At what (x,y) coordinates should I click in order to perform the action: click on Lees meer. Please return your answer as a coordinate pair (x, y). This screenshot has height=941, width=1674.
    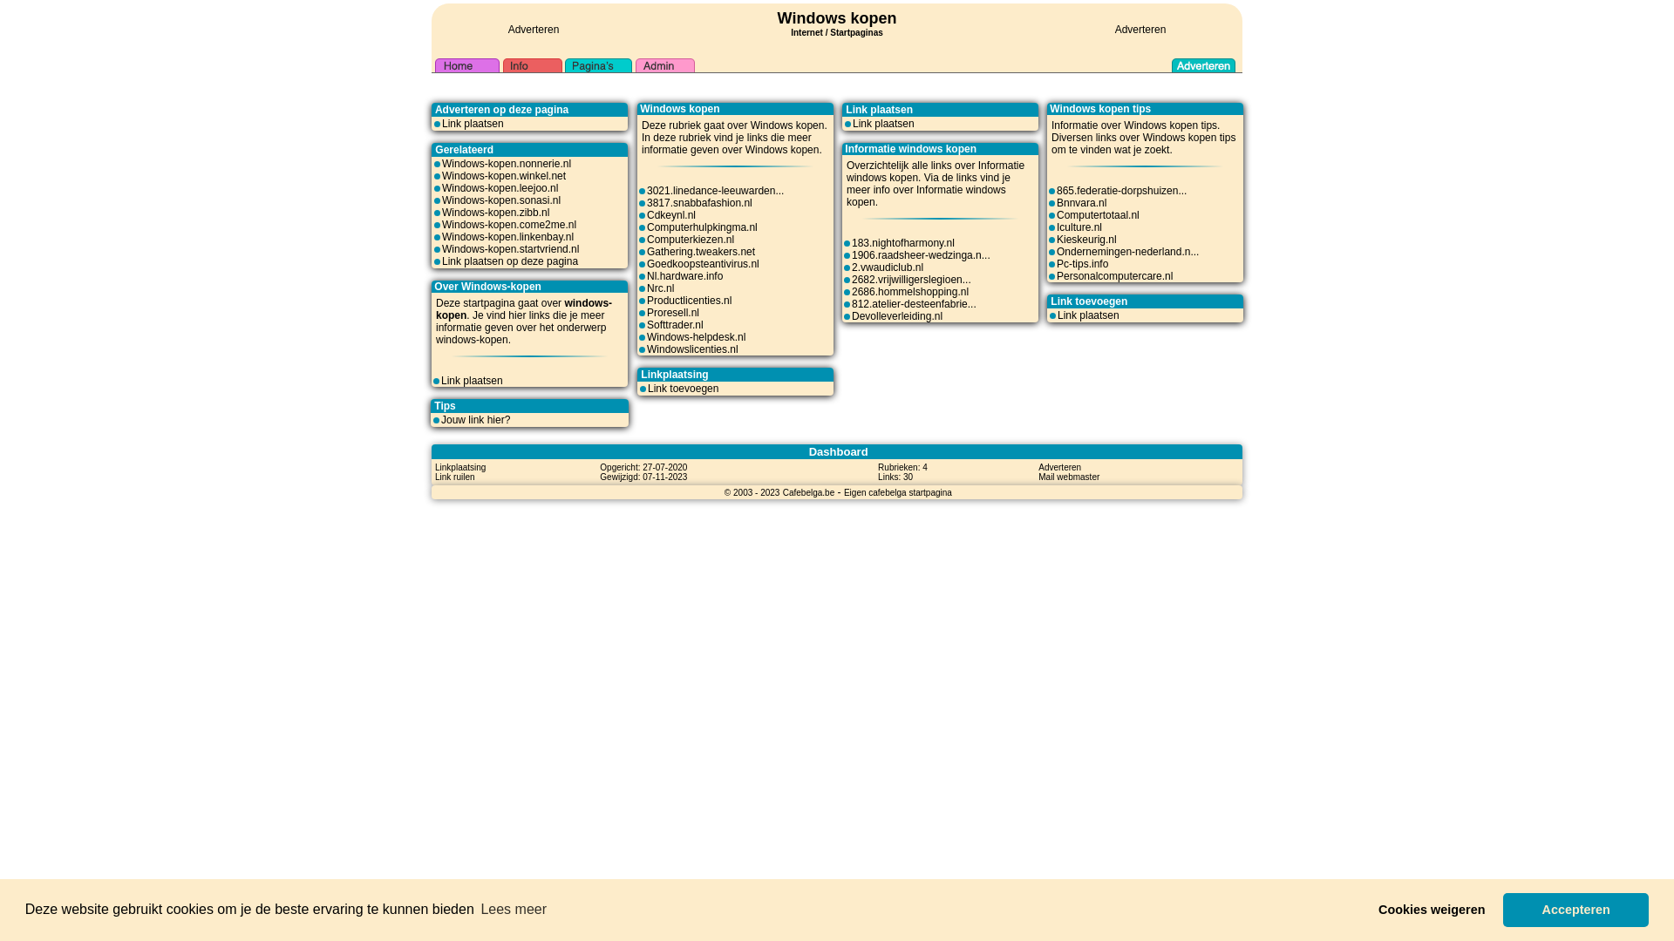
    Looking at the image, I should click on (514, 910).